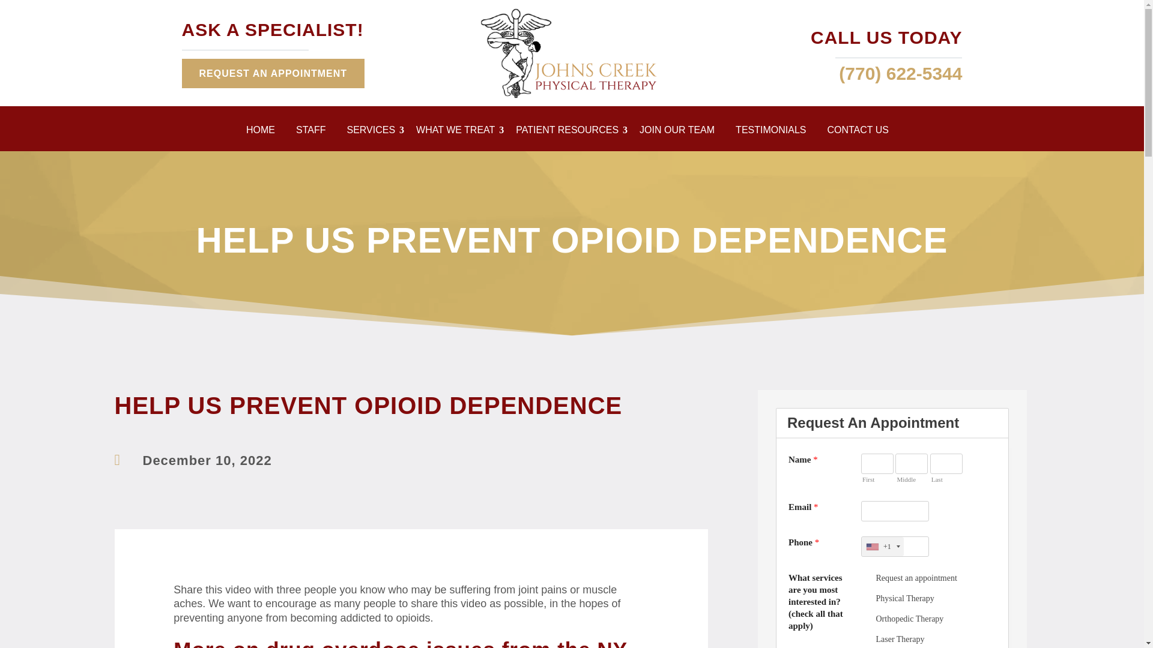 This screenshot has height=648, width=1153. Describe the element at coordinates (682, 132) in the screenshot. I see `JOIN OUR TEAM` at that location.